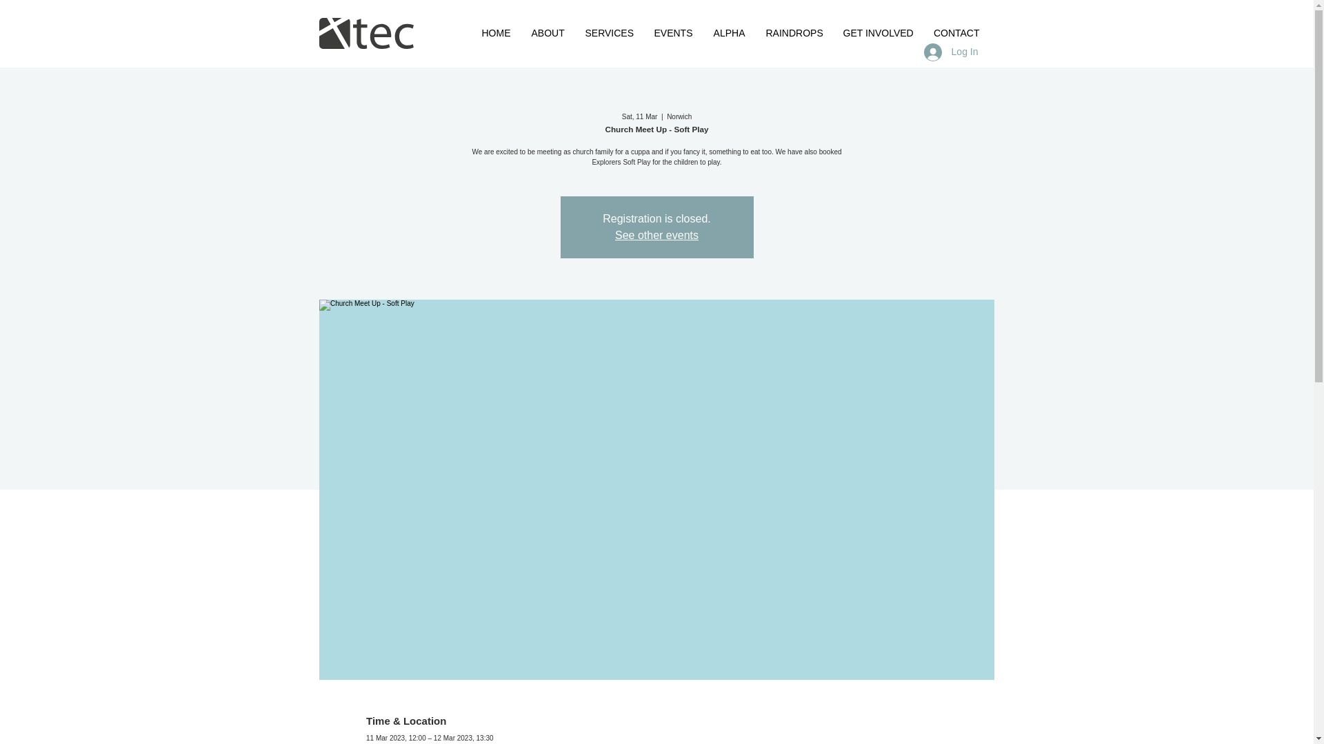  I want to click on ALPHA, so click(730, 33).